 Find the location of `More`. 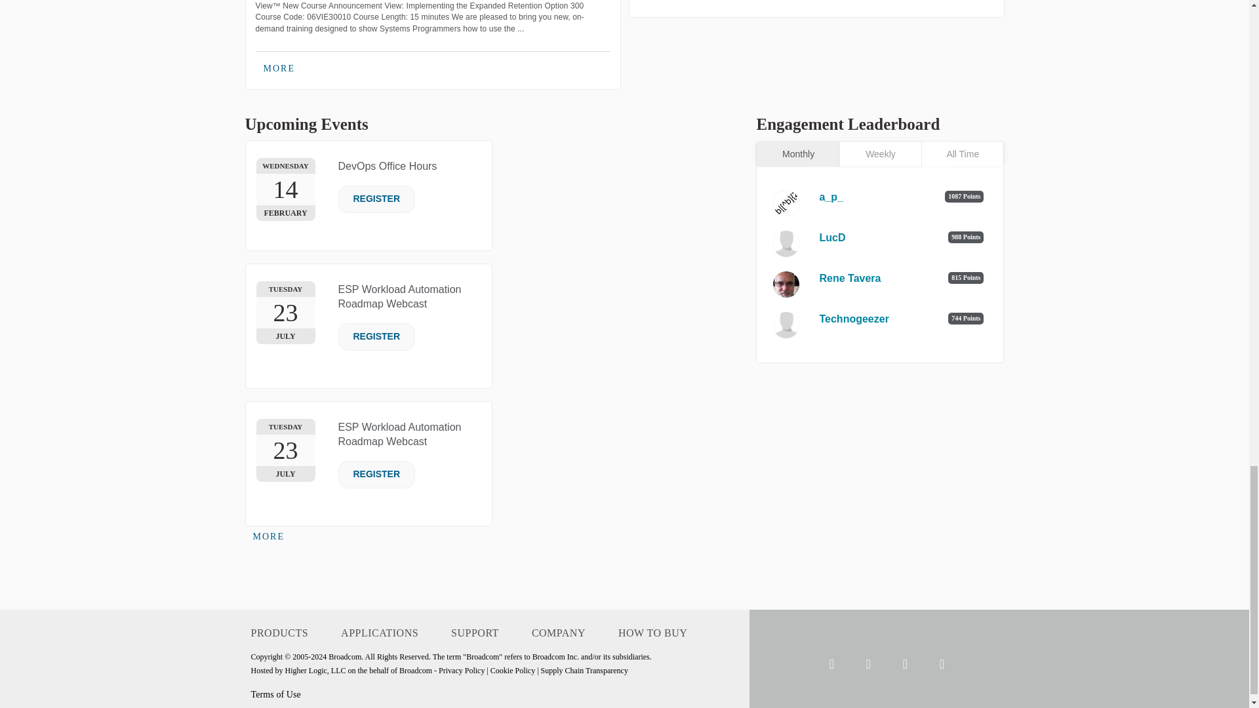

More is located at coordinates (279, 68).